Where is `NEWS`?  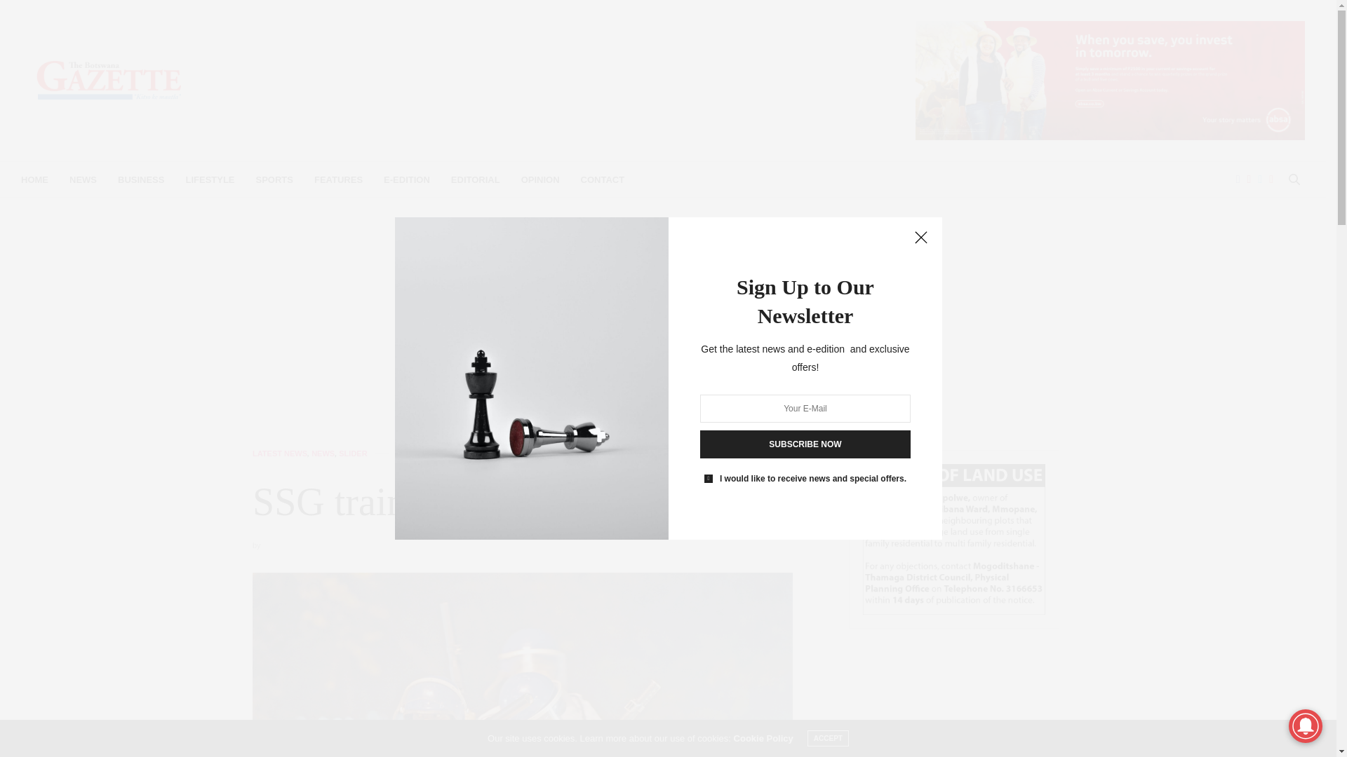
NEWS is located at coordinates (323, 453).